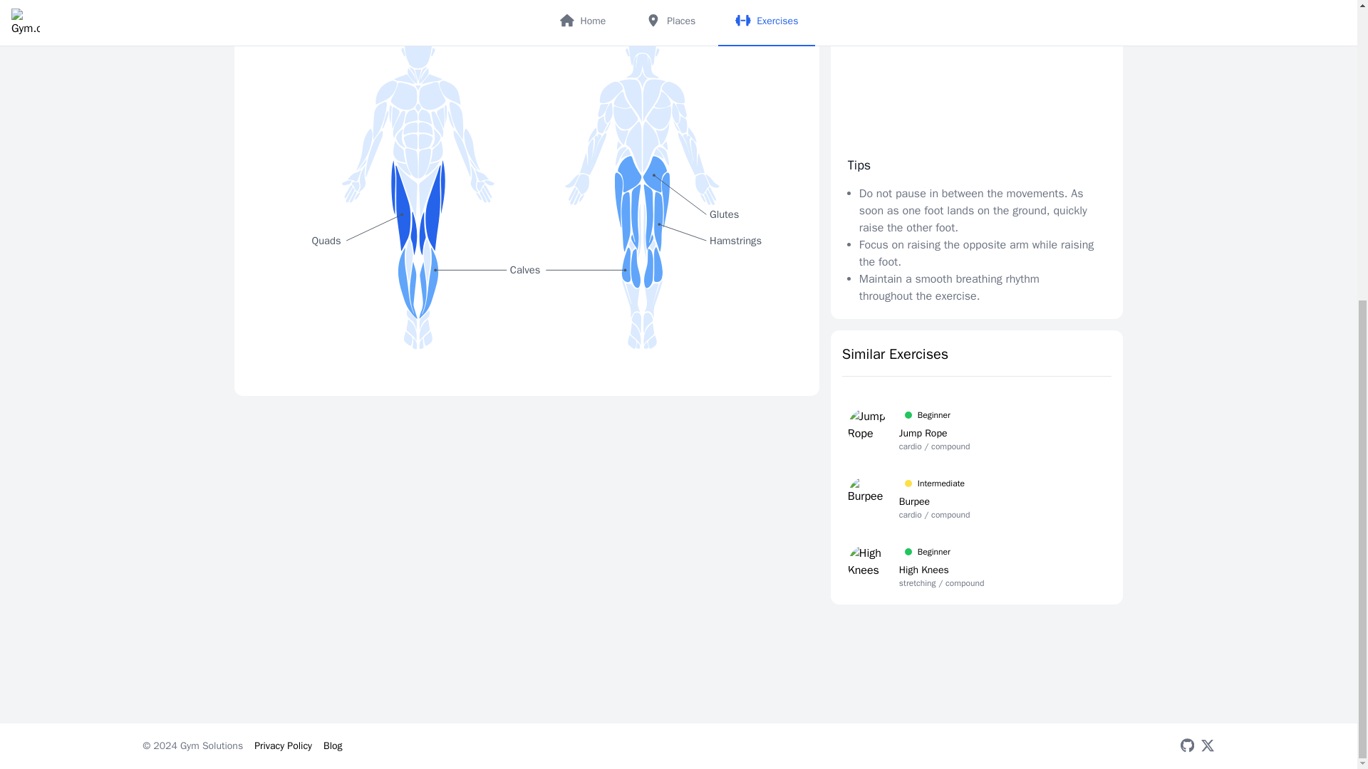 The height and width of the screenshot is (769, 1368). Describe the element at coordinates (942, 551) in the screenshot. I see `Privacy Policy` at that location.